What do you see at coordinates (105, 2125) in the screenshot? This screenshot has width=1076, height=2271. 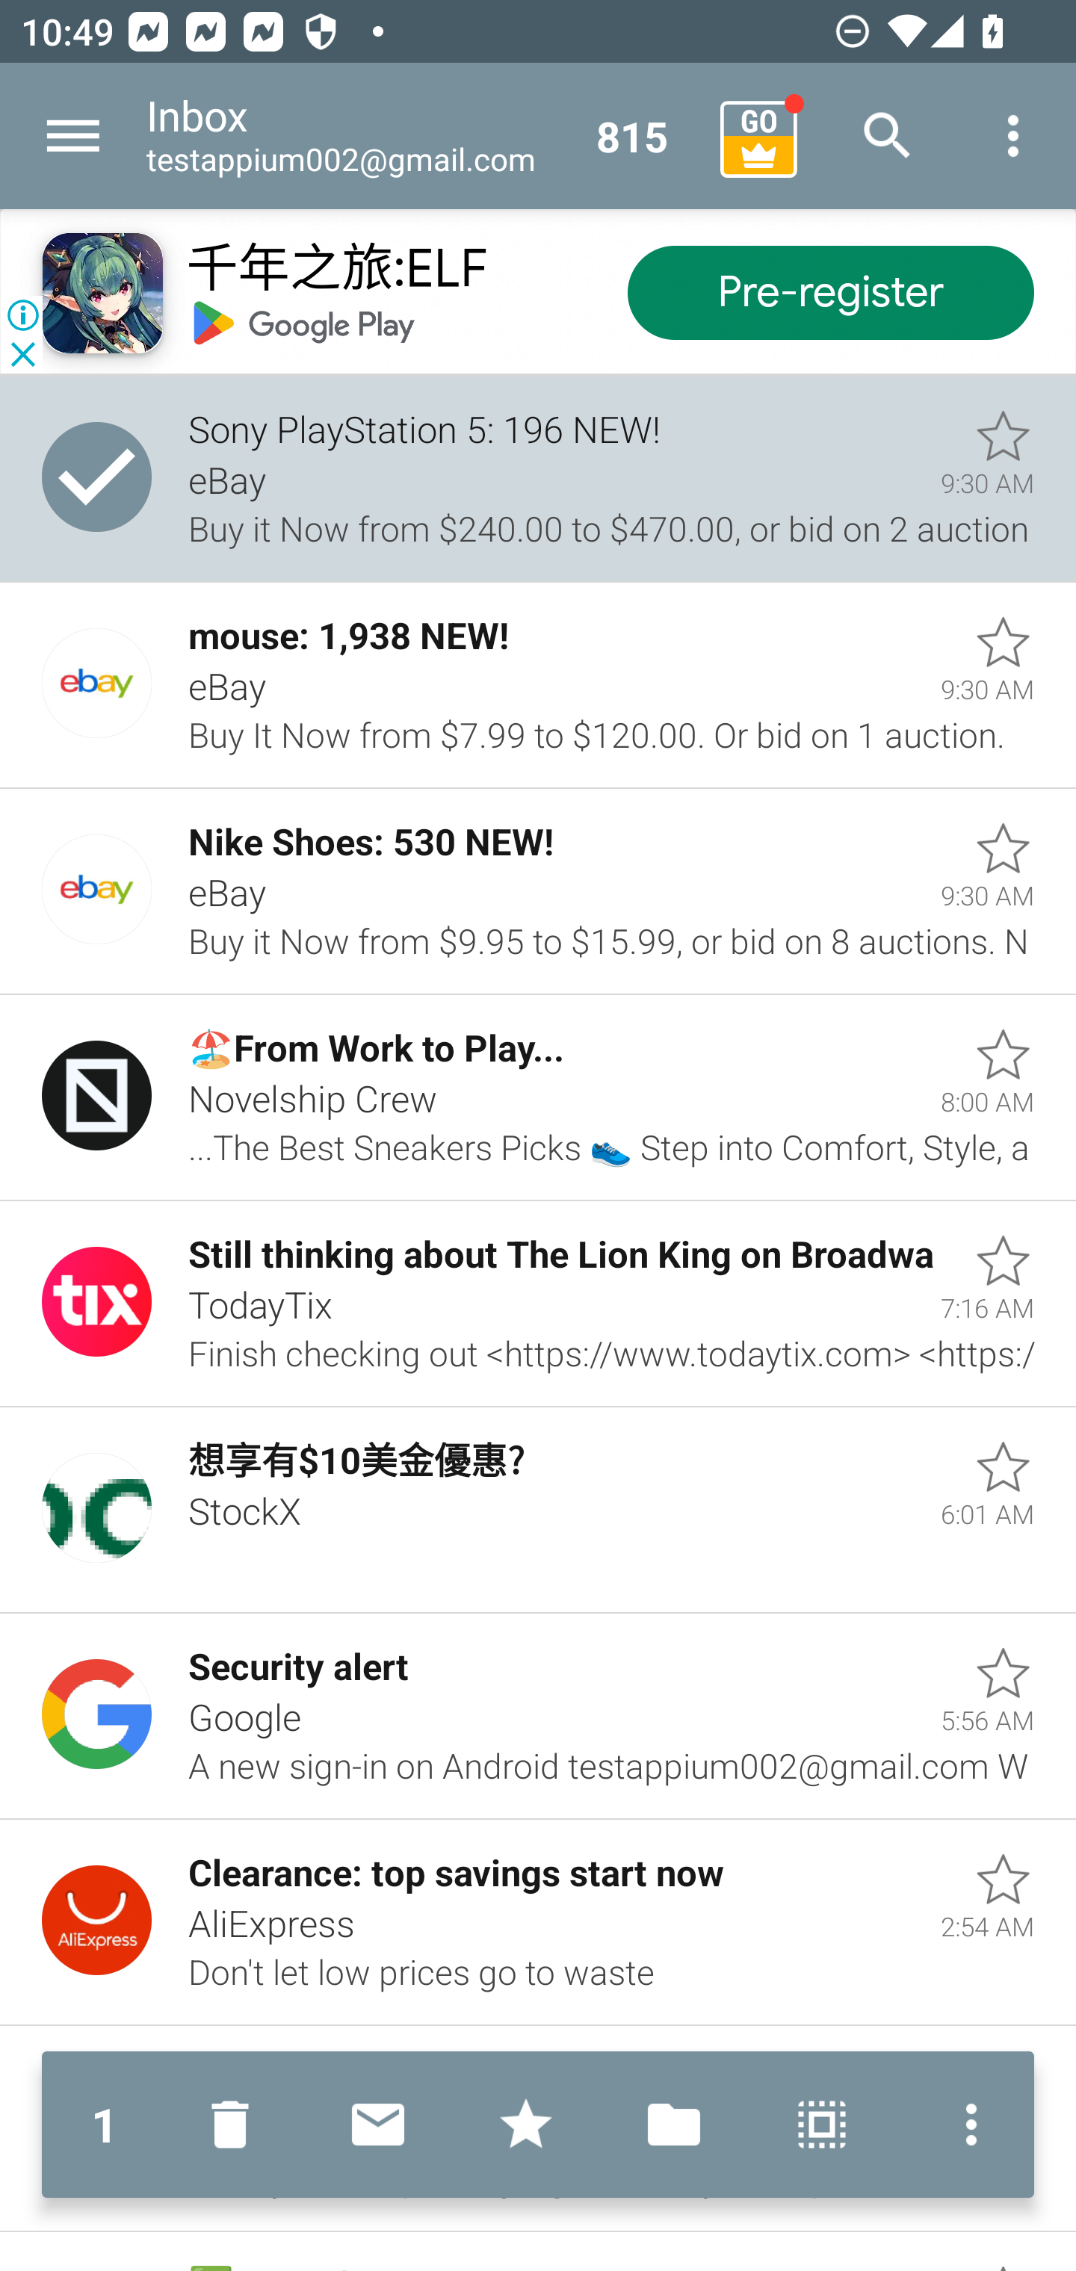 I see `1 1 message` at bounding box center [105, 2125].